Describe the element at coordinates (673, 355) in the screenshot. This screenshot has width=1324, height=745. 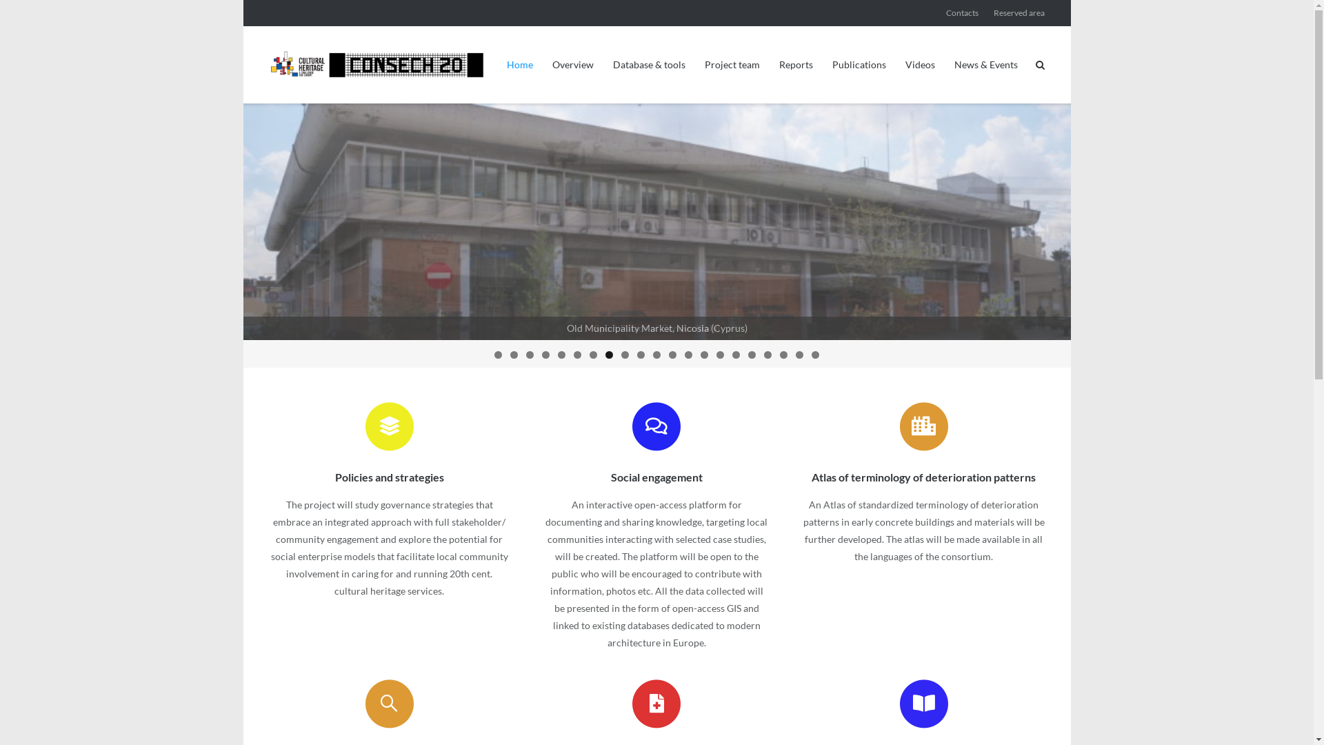
I see `12` at that location.